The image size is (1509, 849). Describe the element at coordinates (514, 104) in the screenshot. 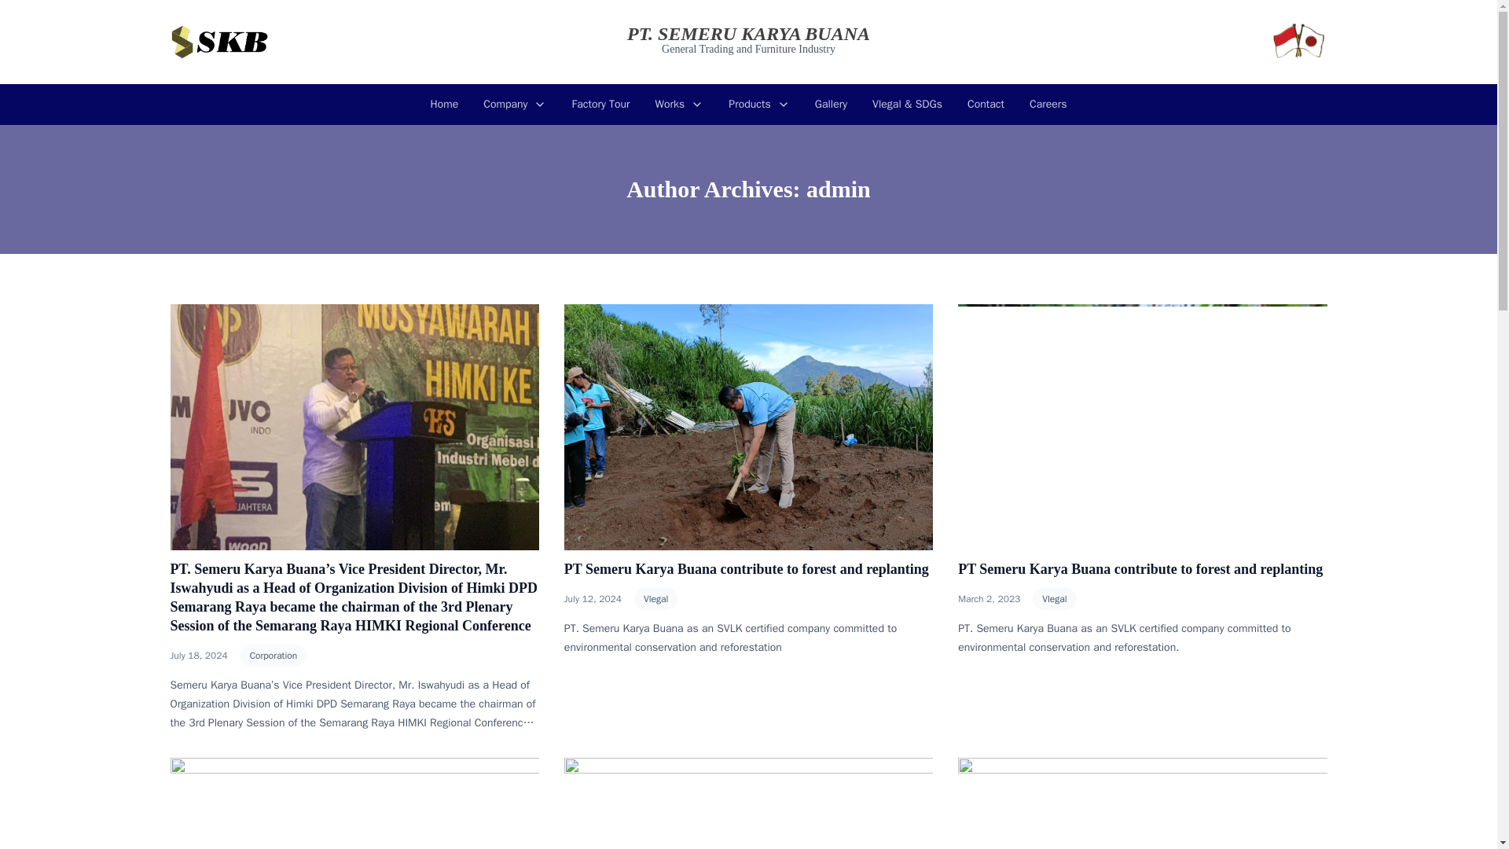

I see `Company` at that location.